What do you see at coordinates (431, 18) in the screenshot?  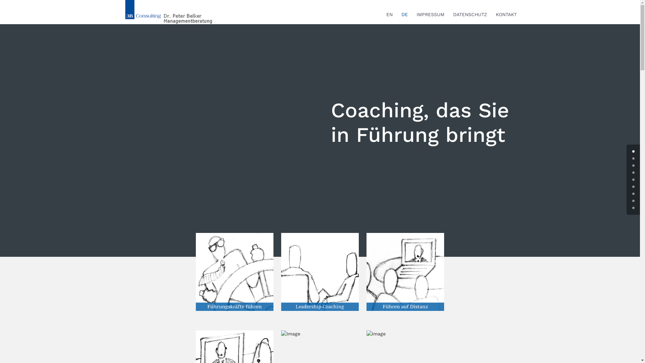 I see `IMPRESSUM` at bounding box center [431, 18].